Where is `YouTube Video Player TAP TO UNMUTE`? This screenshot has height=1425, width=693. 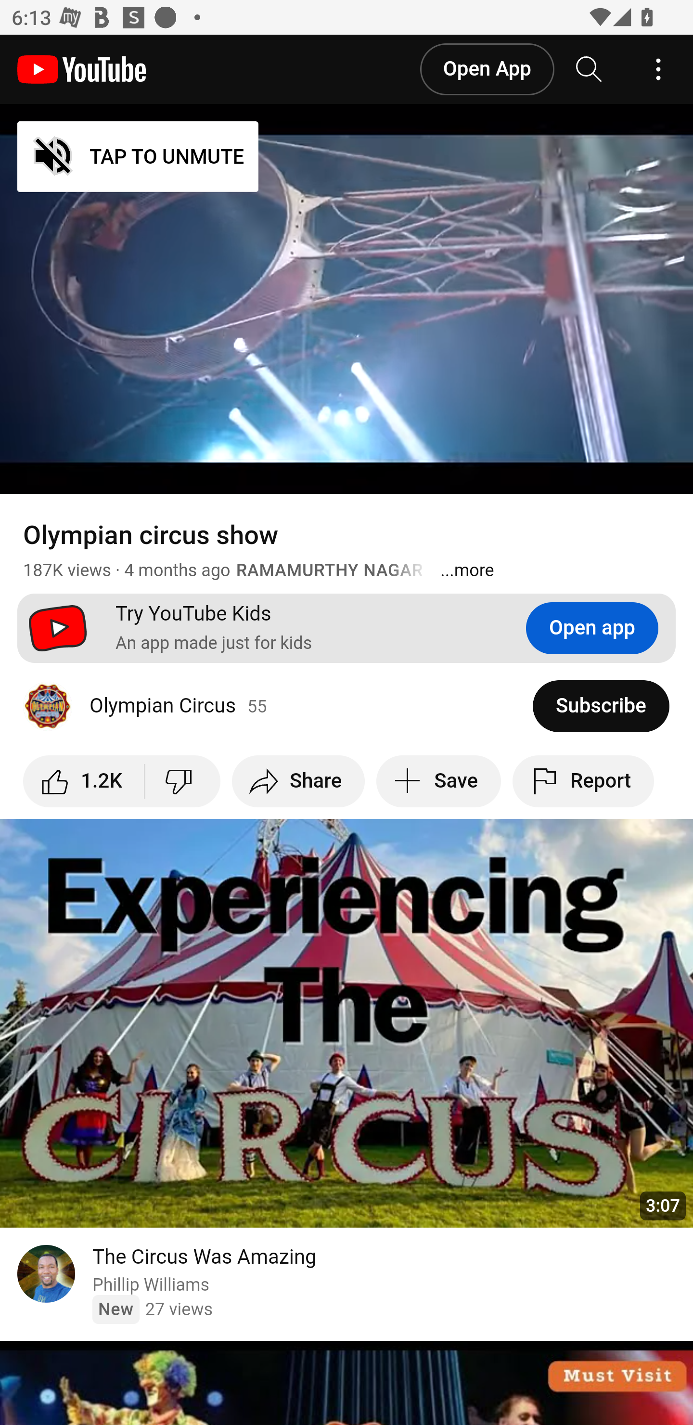
YouTube Video Player TAP TO UNMUTE is located at coordinates (346, 299).